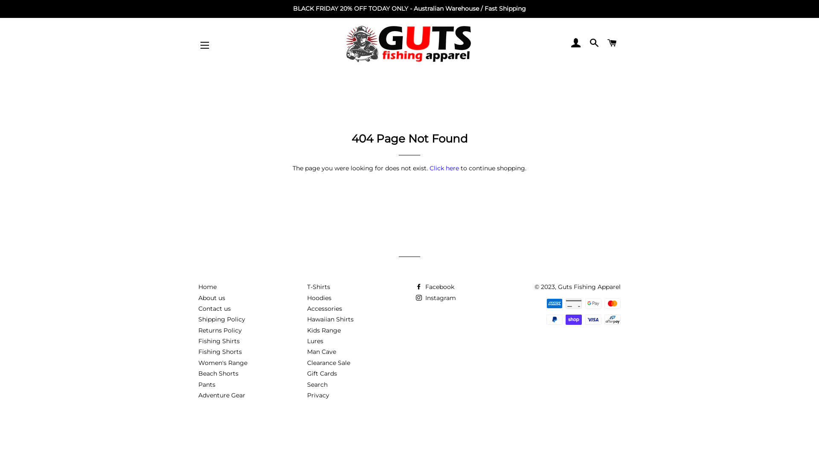  Describe the element at coordinates (330, 319) in the screenshot. I see `Hawaiian Shirts` at that location.